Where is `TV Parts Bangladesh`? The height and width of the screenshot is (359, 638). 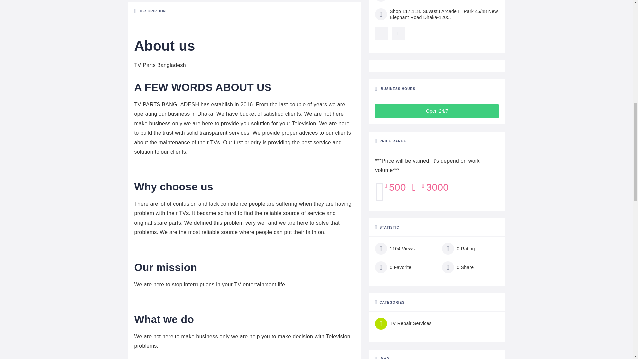
TV Parts Bangladesh is located at coordinates (160, 65).